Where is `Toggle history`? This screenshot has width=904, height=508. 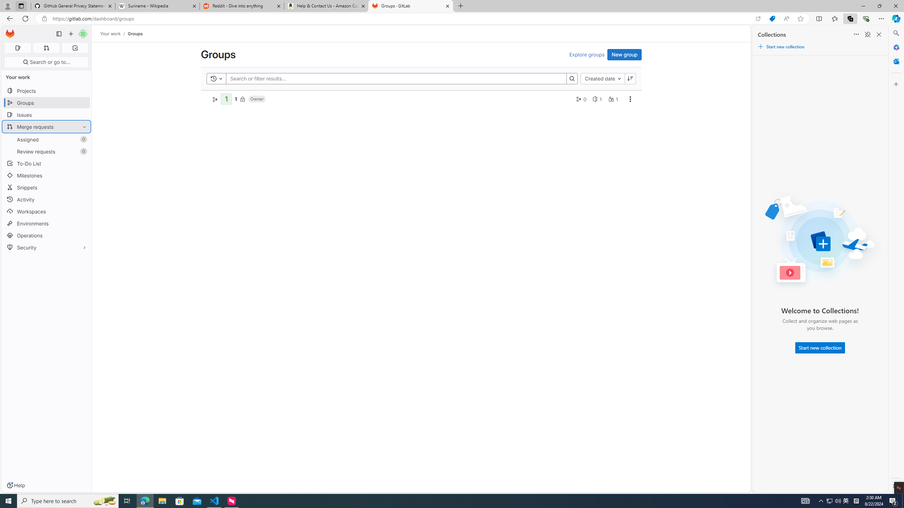 Toggle history is located at coordinates (216, 78).